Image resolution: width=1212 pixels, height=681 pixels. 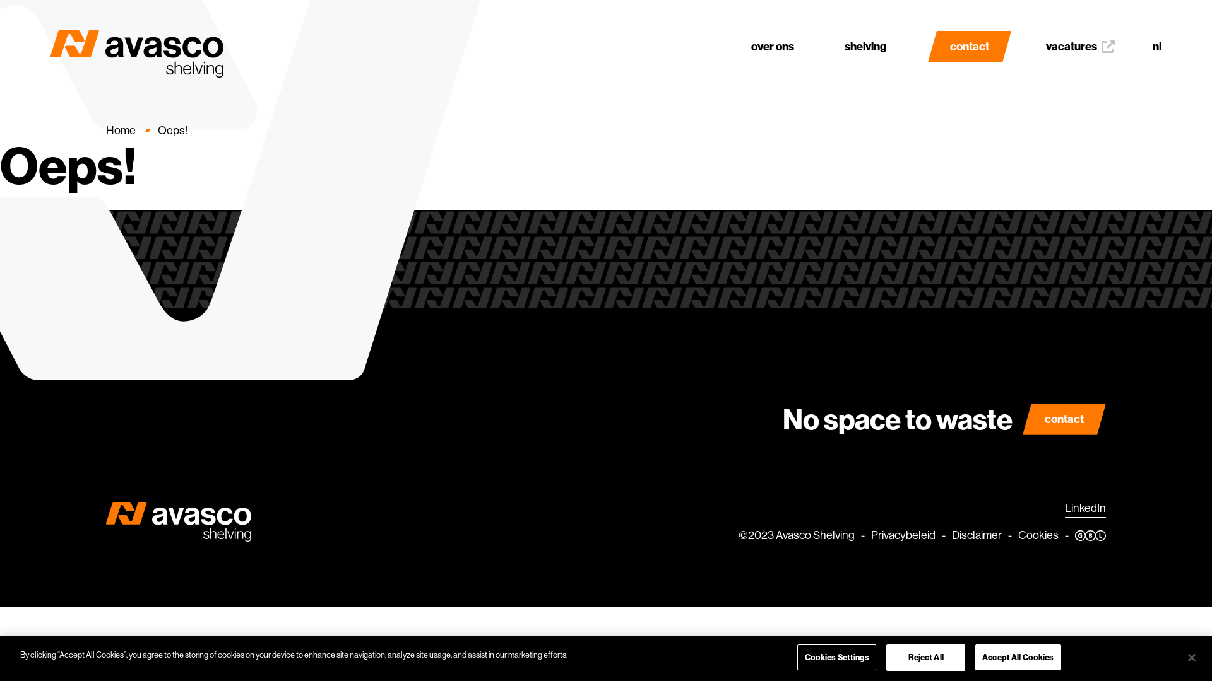 What do you see at coordinates (1064, 419) in the screenshot?
I see `contact` at bounding box center [1064, 419].